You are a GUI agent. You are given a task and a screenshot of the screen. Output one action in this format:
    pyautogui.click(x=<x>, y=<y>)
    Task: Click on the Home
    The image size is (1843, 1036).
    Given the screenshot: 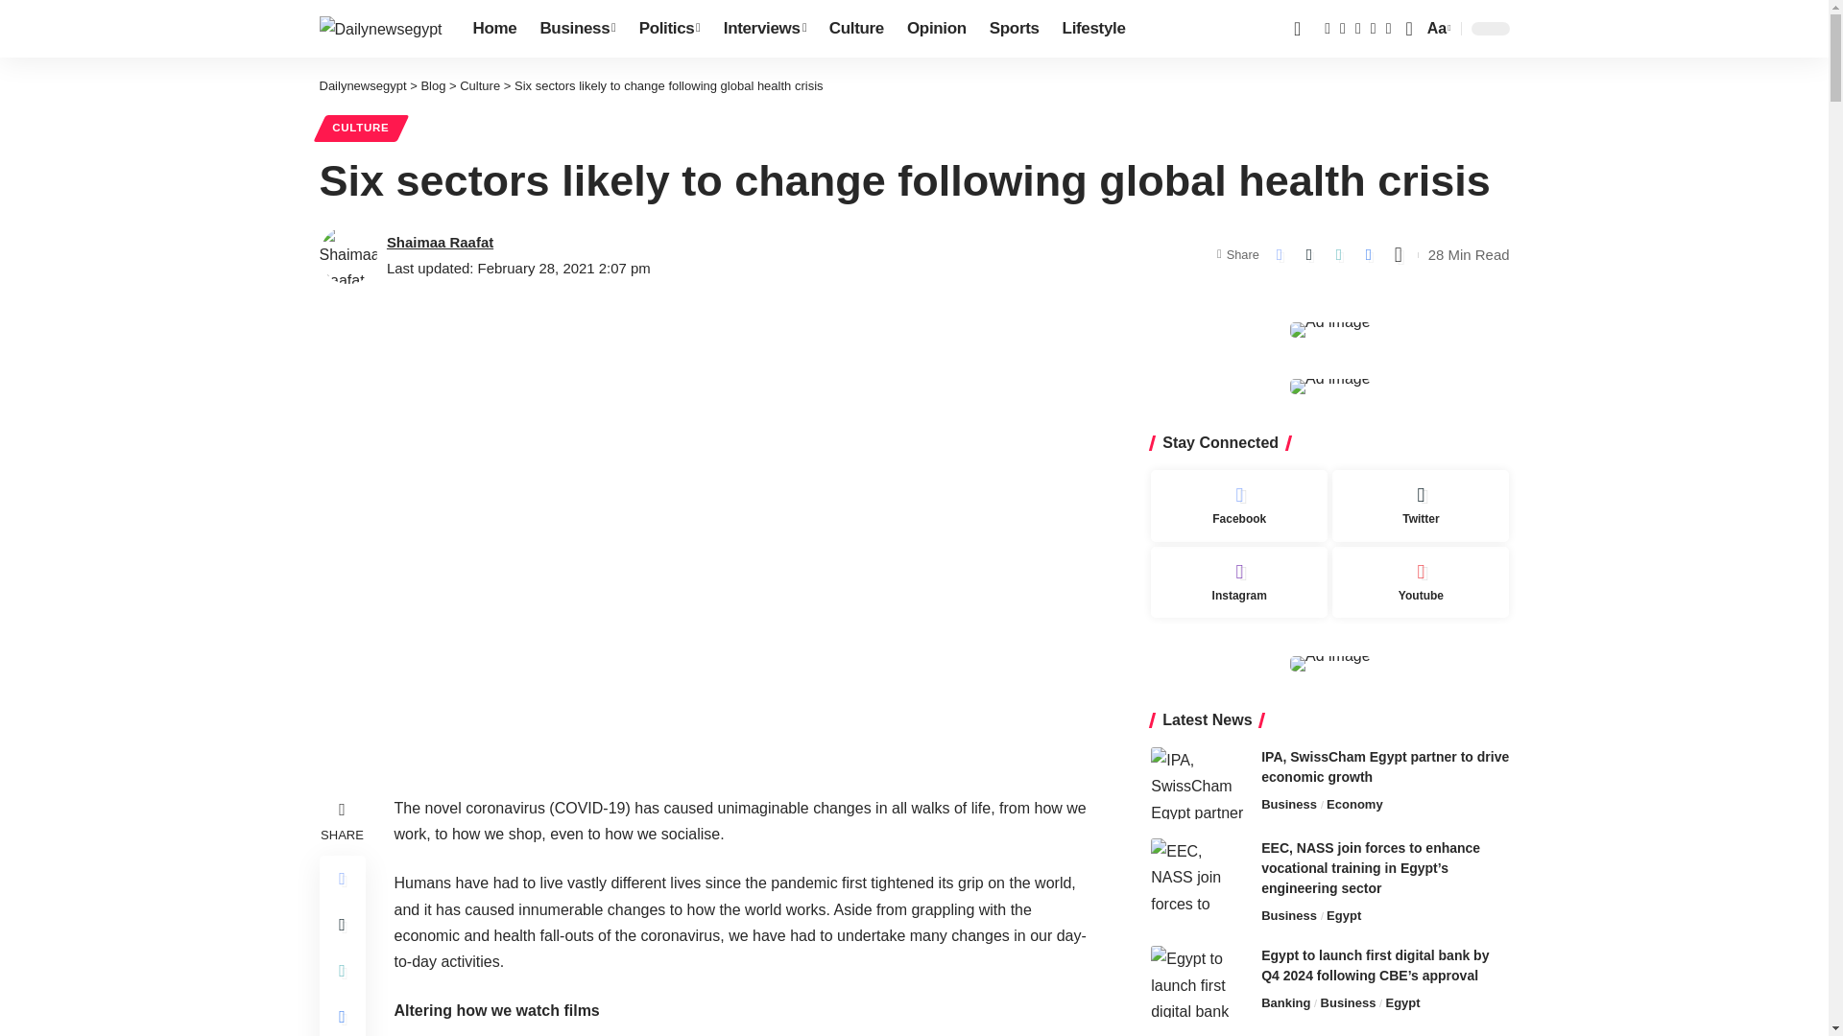 What is the action you would take?
    pyautogui.click(x=495, y=29)
    